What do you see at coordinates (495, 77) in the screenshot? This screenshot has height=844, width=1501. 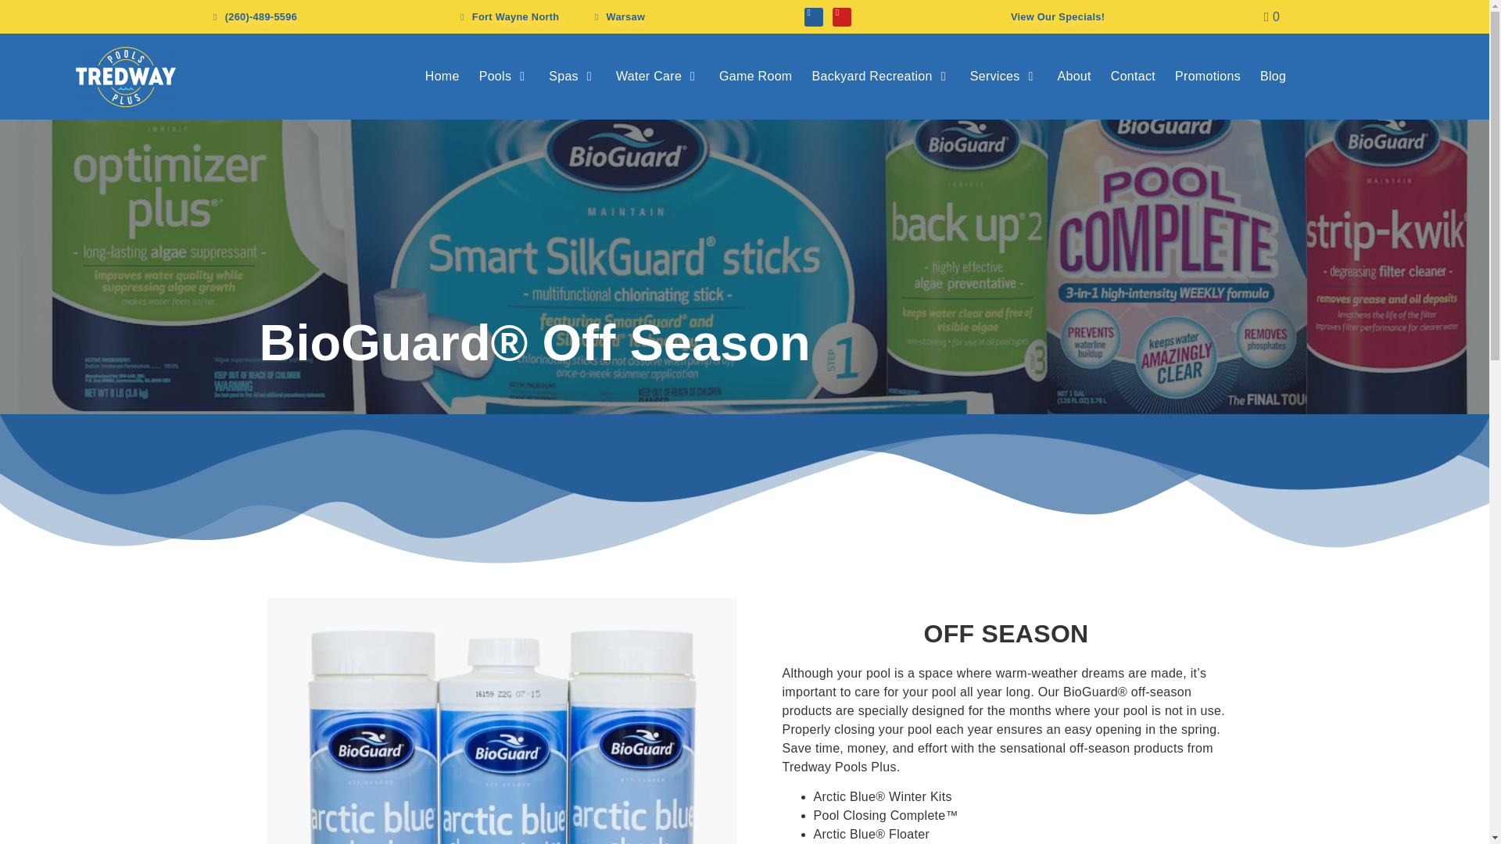 I see `Pools` at bounding box center [495, 77].